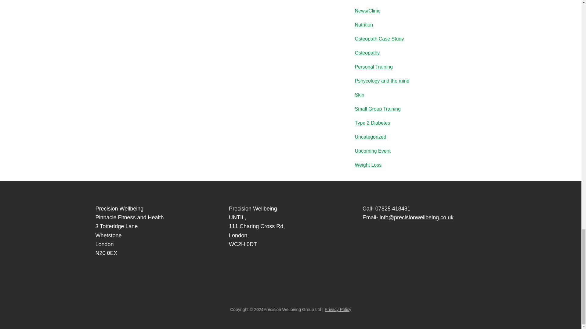  I want to click on Osteopath Case Study, so click(379, 39).